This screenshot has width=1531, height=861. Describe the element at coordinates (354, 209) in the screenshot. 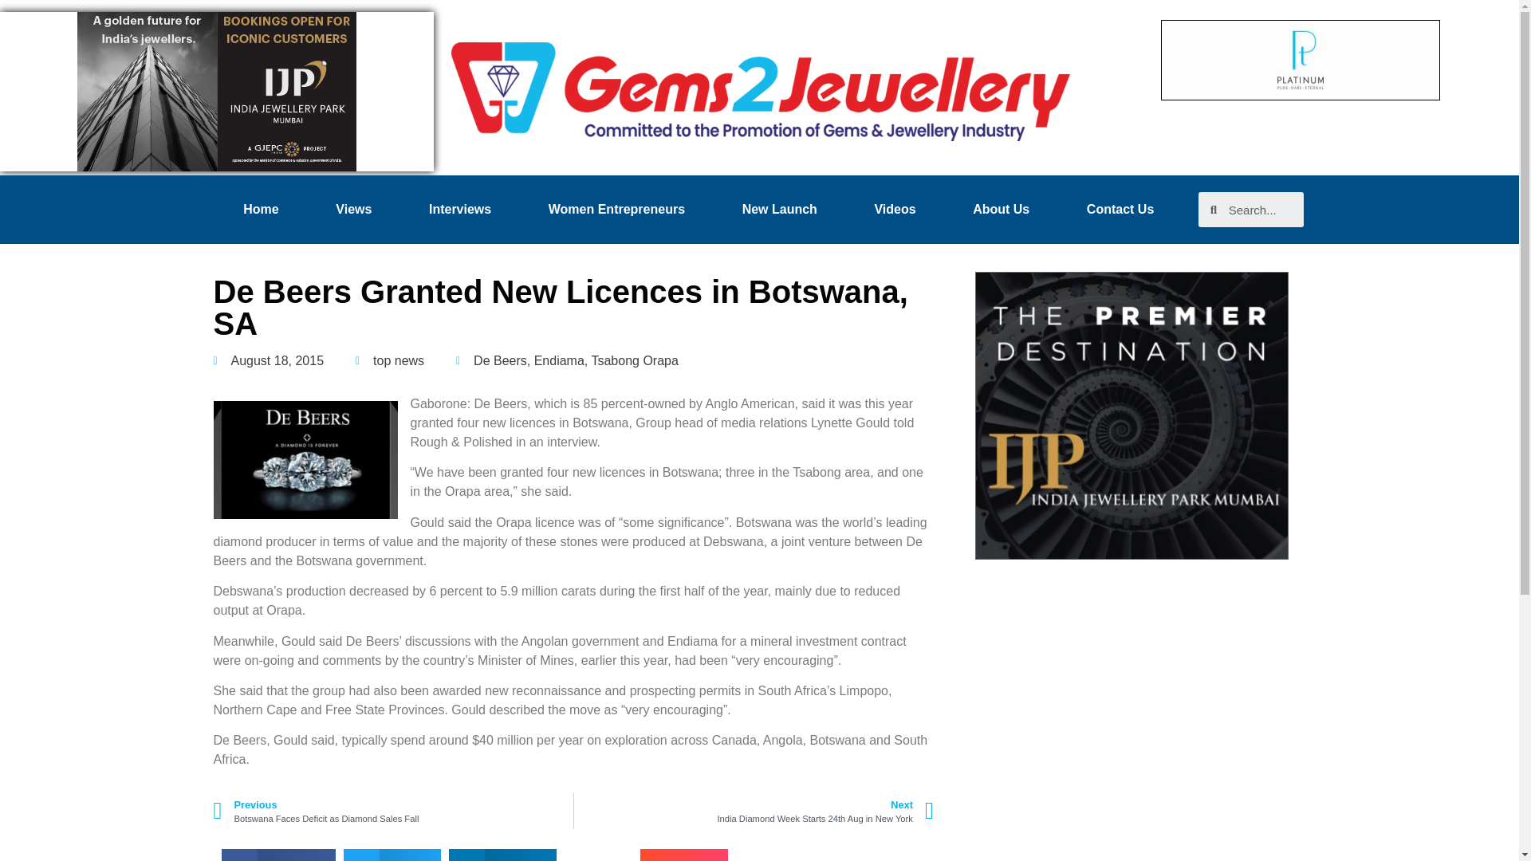

I see `Views` at that location.